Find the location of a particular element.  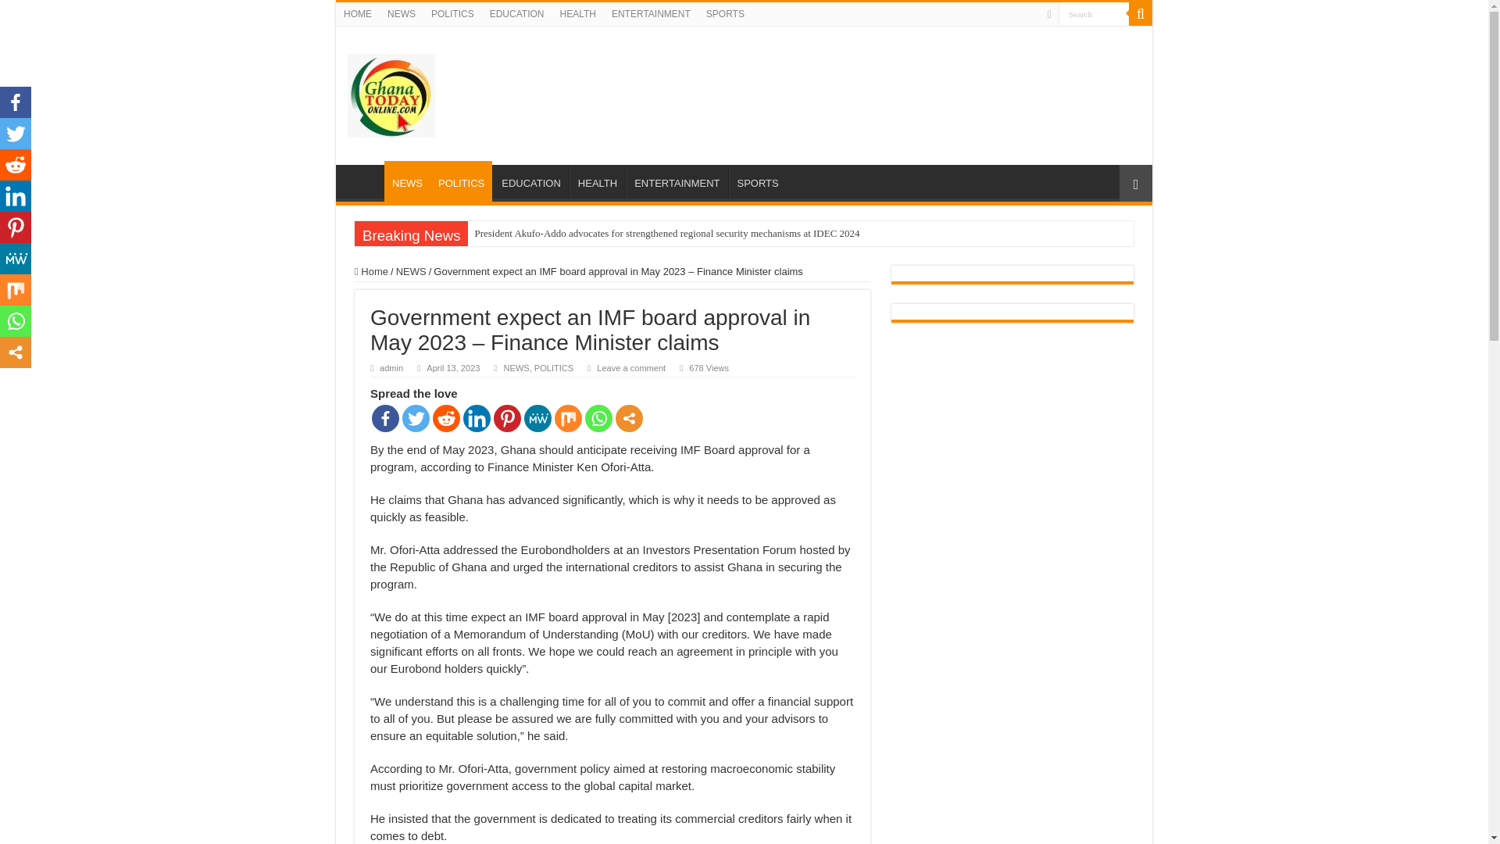

NEWS is located at coordinates (401, 14).